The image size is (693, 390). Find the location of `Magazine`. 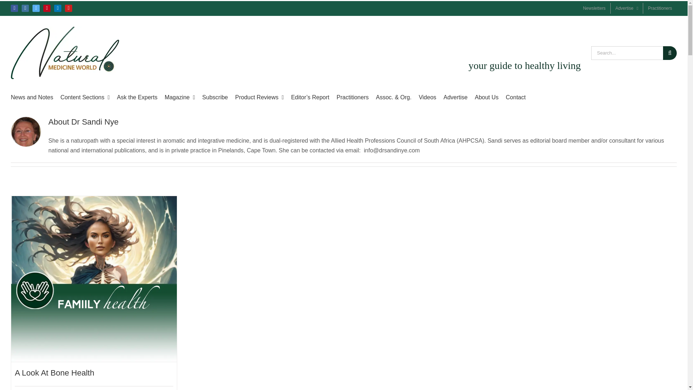

Magazine is located at coordinates (180, 97).